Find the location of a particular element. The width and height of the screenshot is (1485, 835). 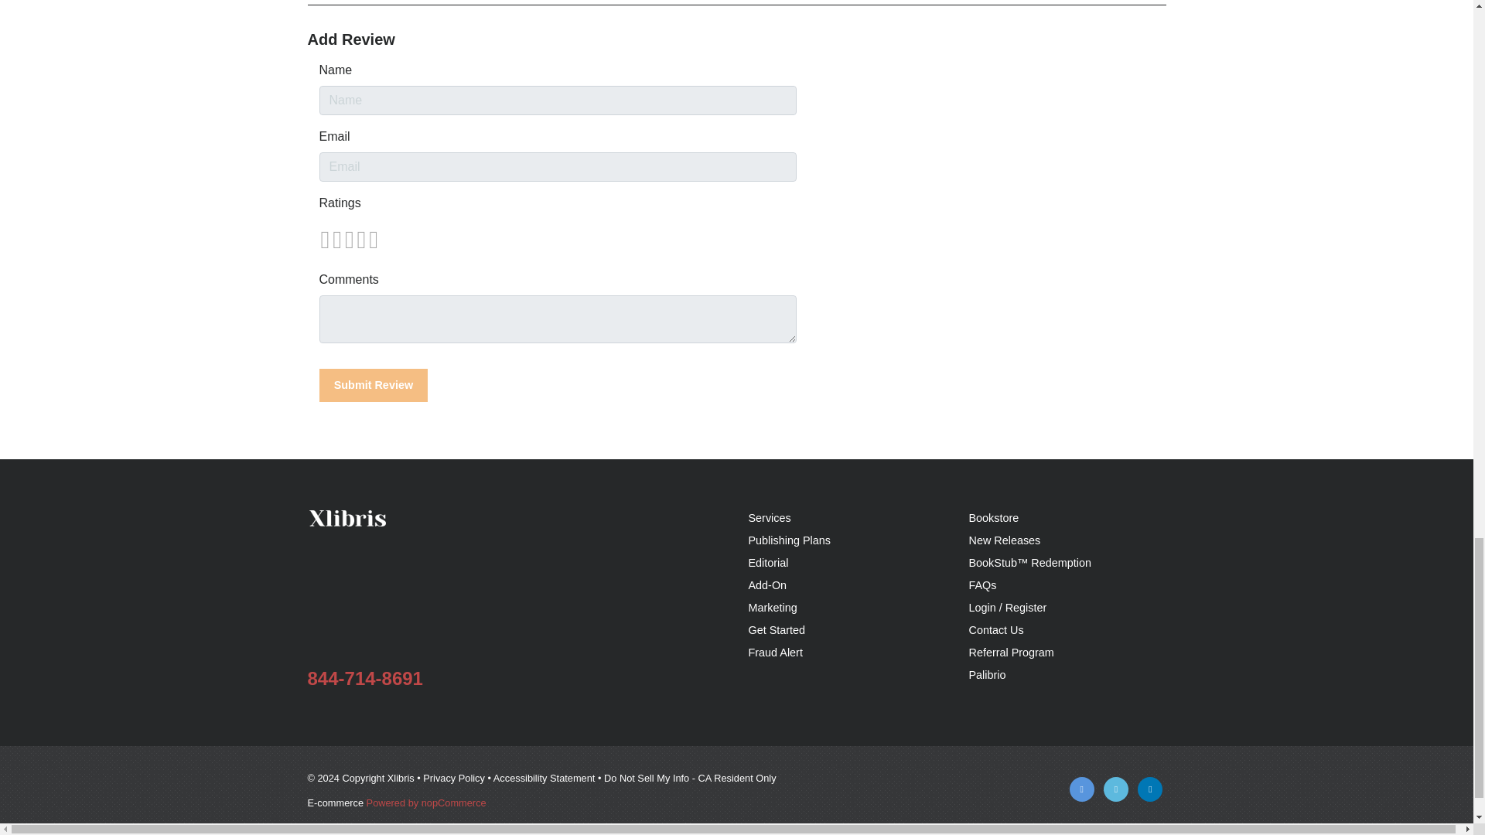

Editorial is located at coordinates (768, 563).